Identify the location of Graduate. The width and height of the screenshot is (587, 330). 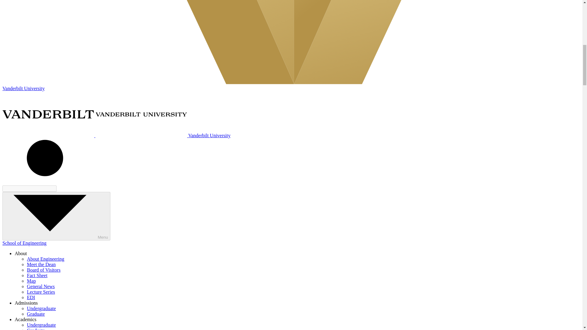
(36, 314).